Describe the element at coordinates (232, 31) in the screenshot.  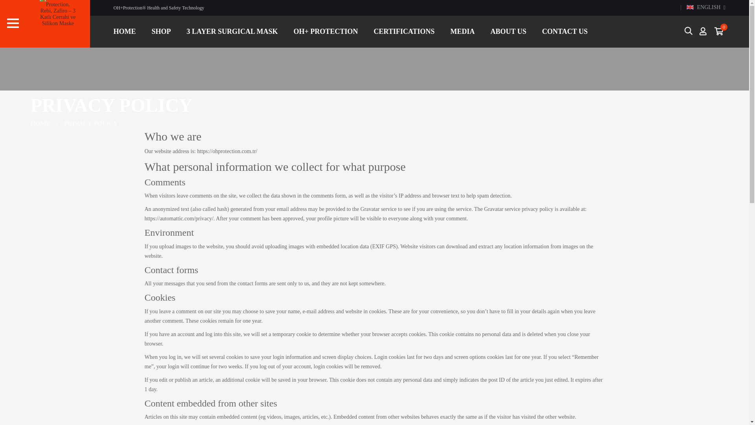
I see `3 LAYER SURGICAL MASK` at that location.